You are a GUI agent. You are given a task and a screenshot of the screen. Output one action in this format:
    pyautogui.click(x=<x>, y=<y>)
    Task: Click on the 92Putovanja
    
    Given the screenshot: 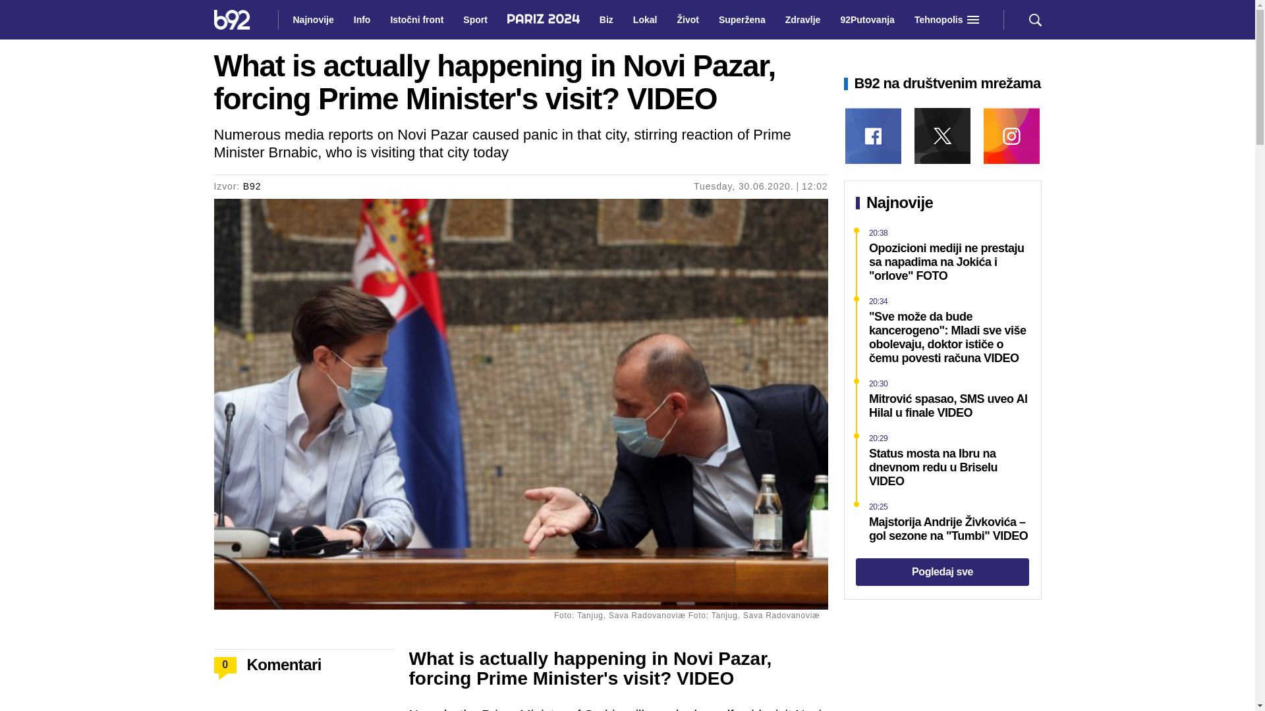 What is the action you would take?
    pyautogui.click(x=867, y=20)
    